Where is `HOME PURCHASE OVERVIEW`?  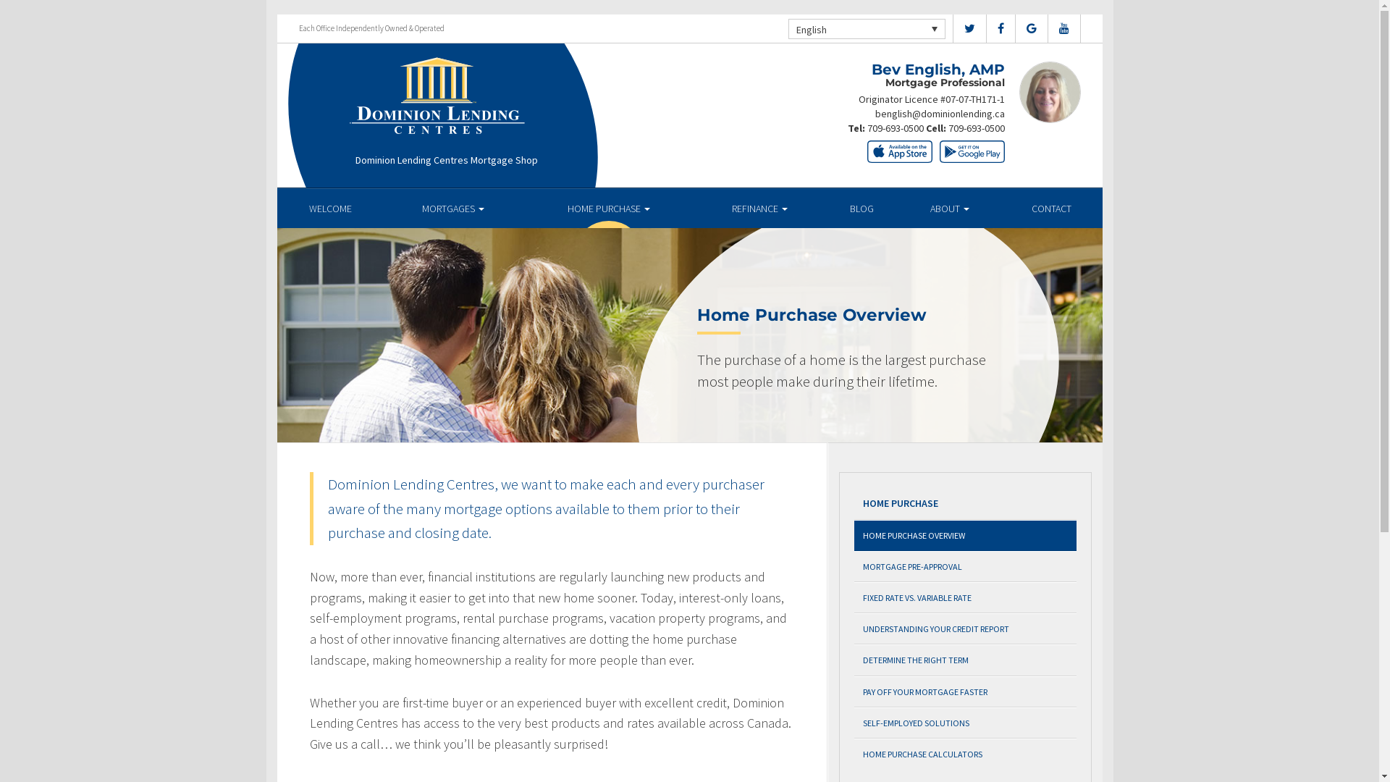 HOME PURCHASE OVERVIEW is located at coordinates (966, 536).